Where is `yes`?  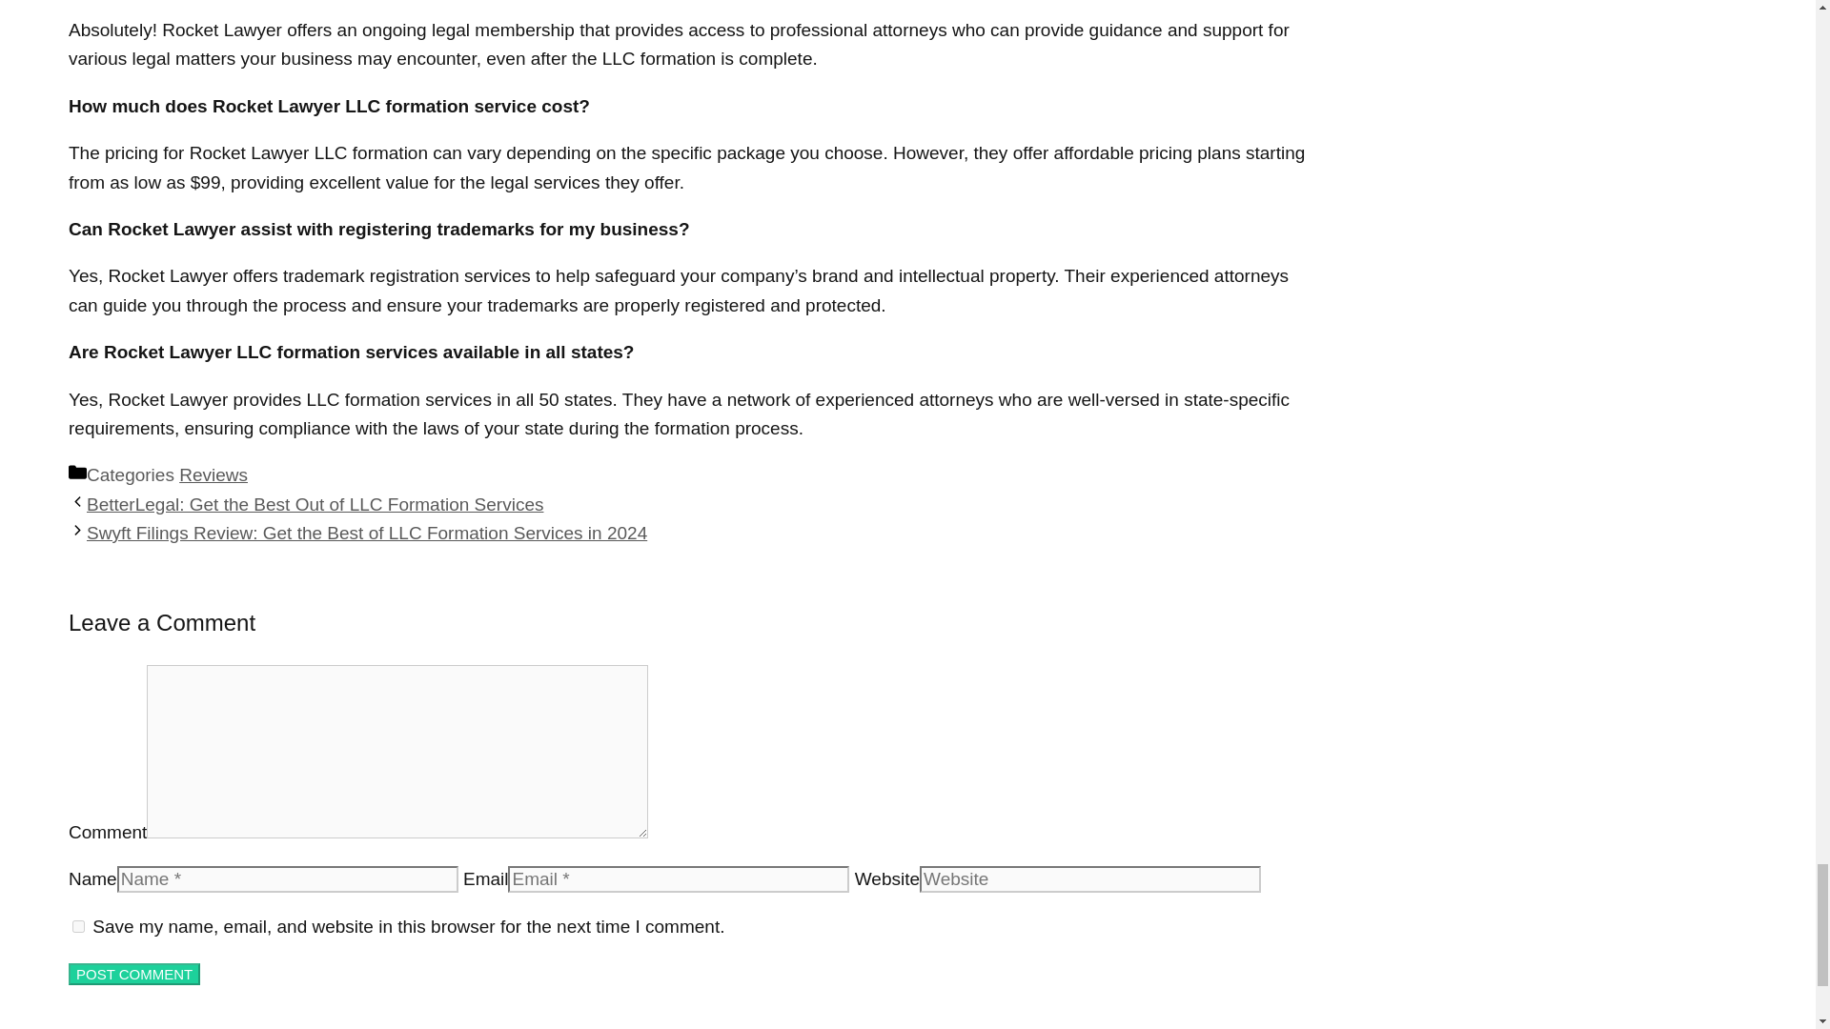 yes is located at coordinates (78, 926).